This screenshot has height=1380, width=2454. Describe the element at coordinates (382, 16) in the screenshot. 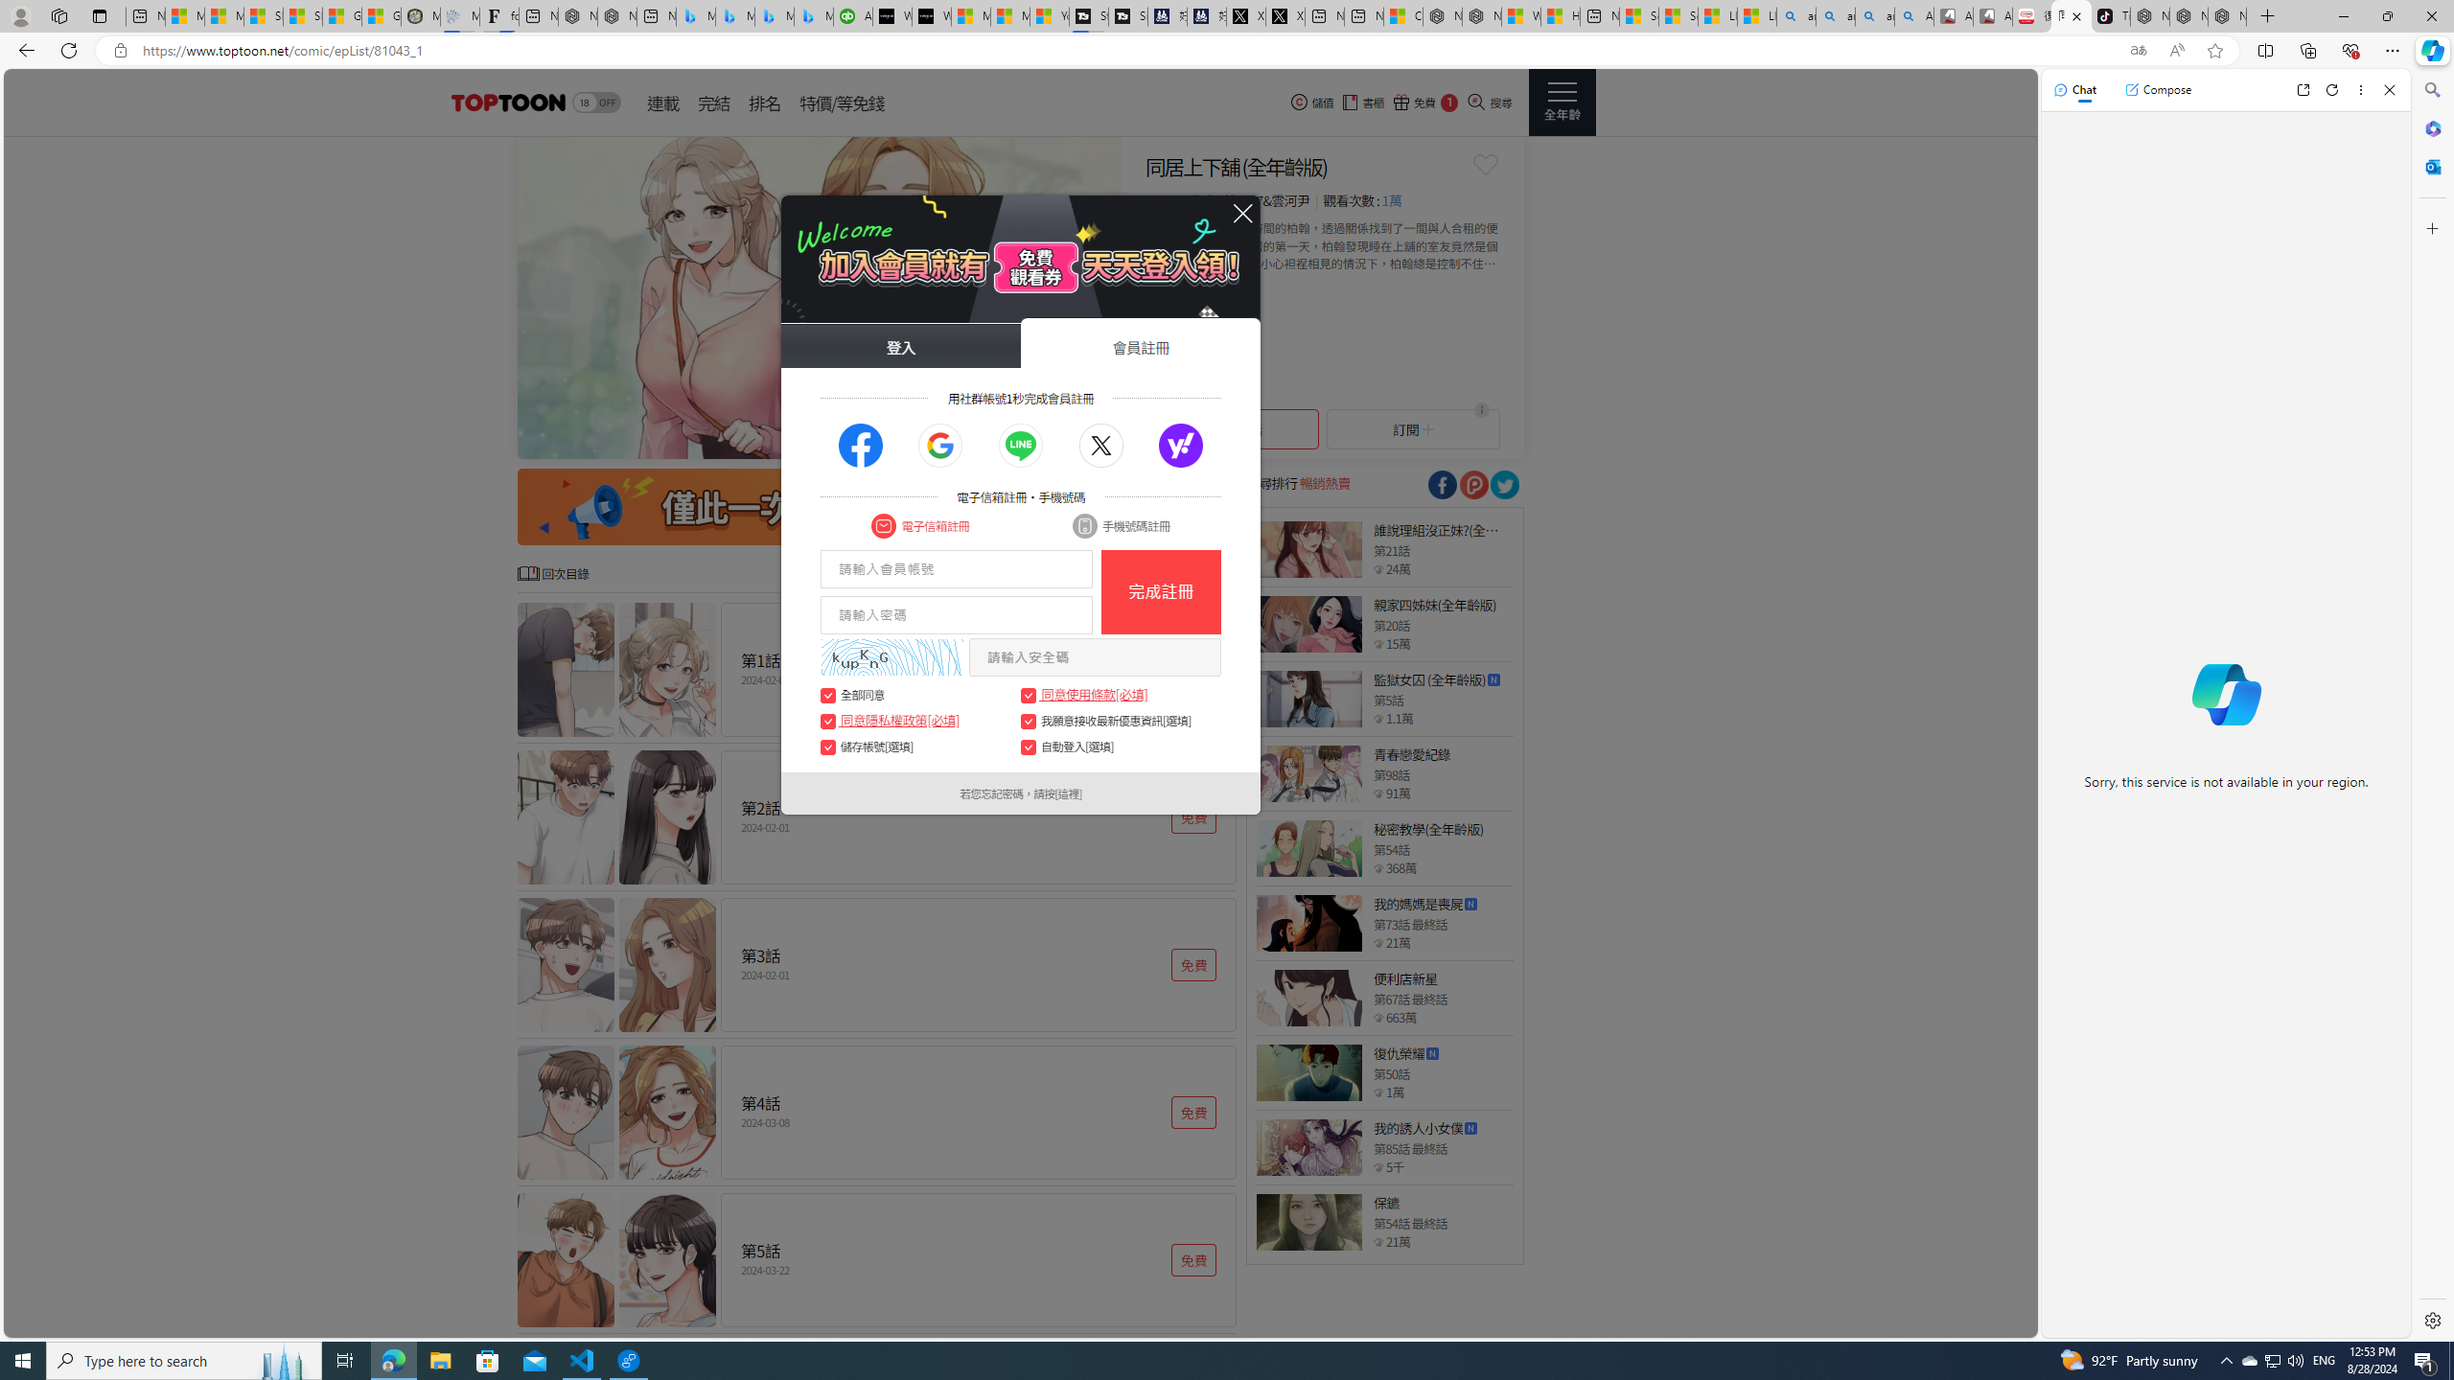

I see `Gilma and Hector both pose tropical trouble for Hawaii` at that location.